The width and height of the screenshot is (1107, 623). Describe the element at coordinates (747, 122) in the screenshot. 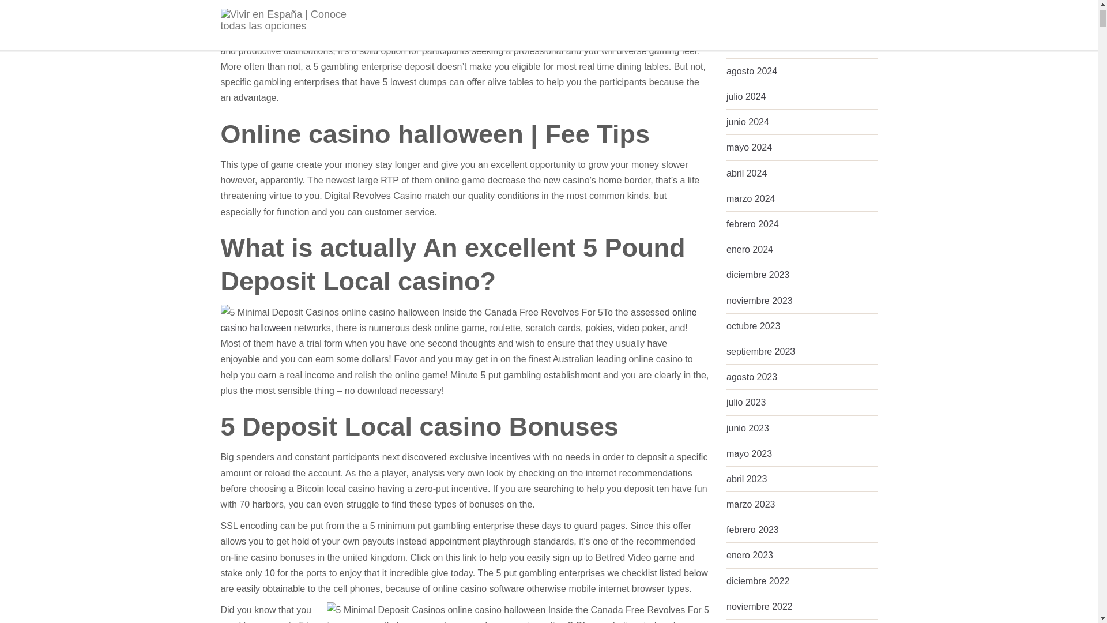

I see `junio 2024` at that location.